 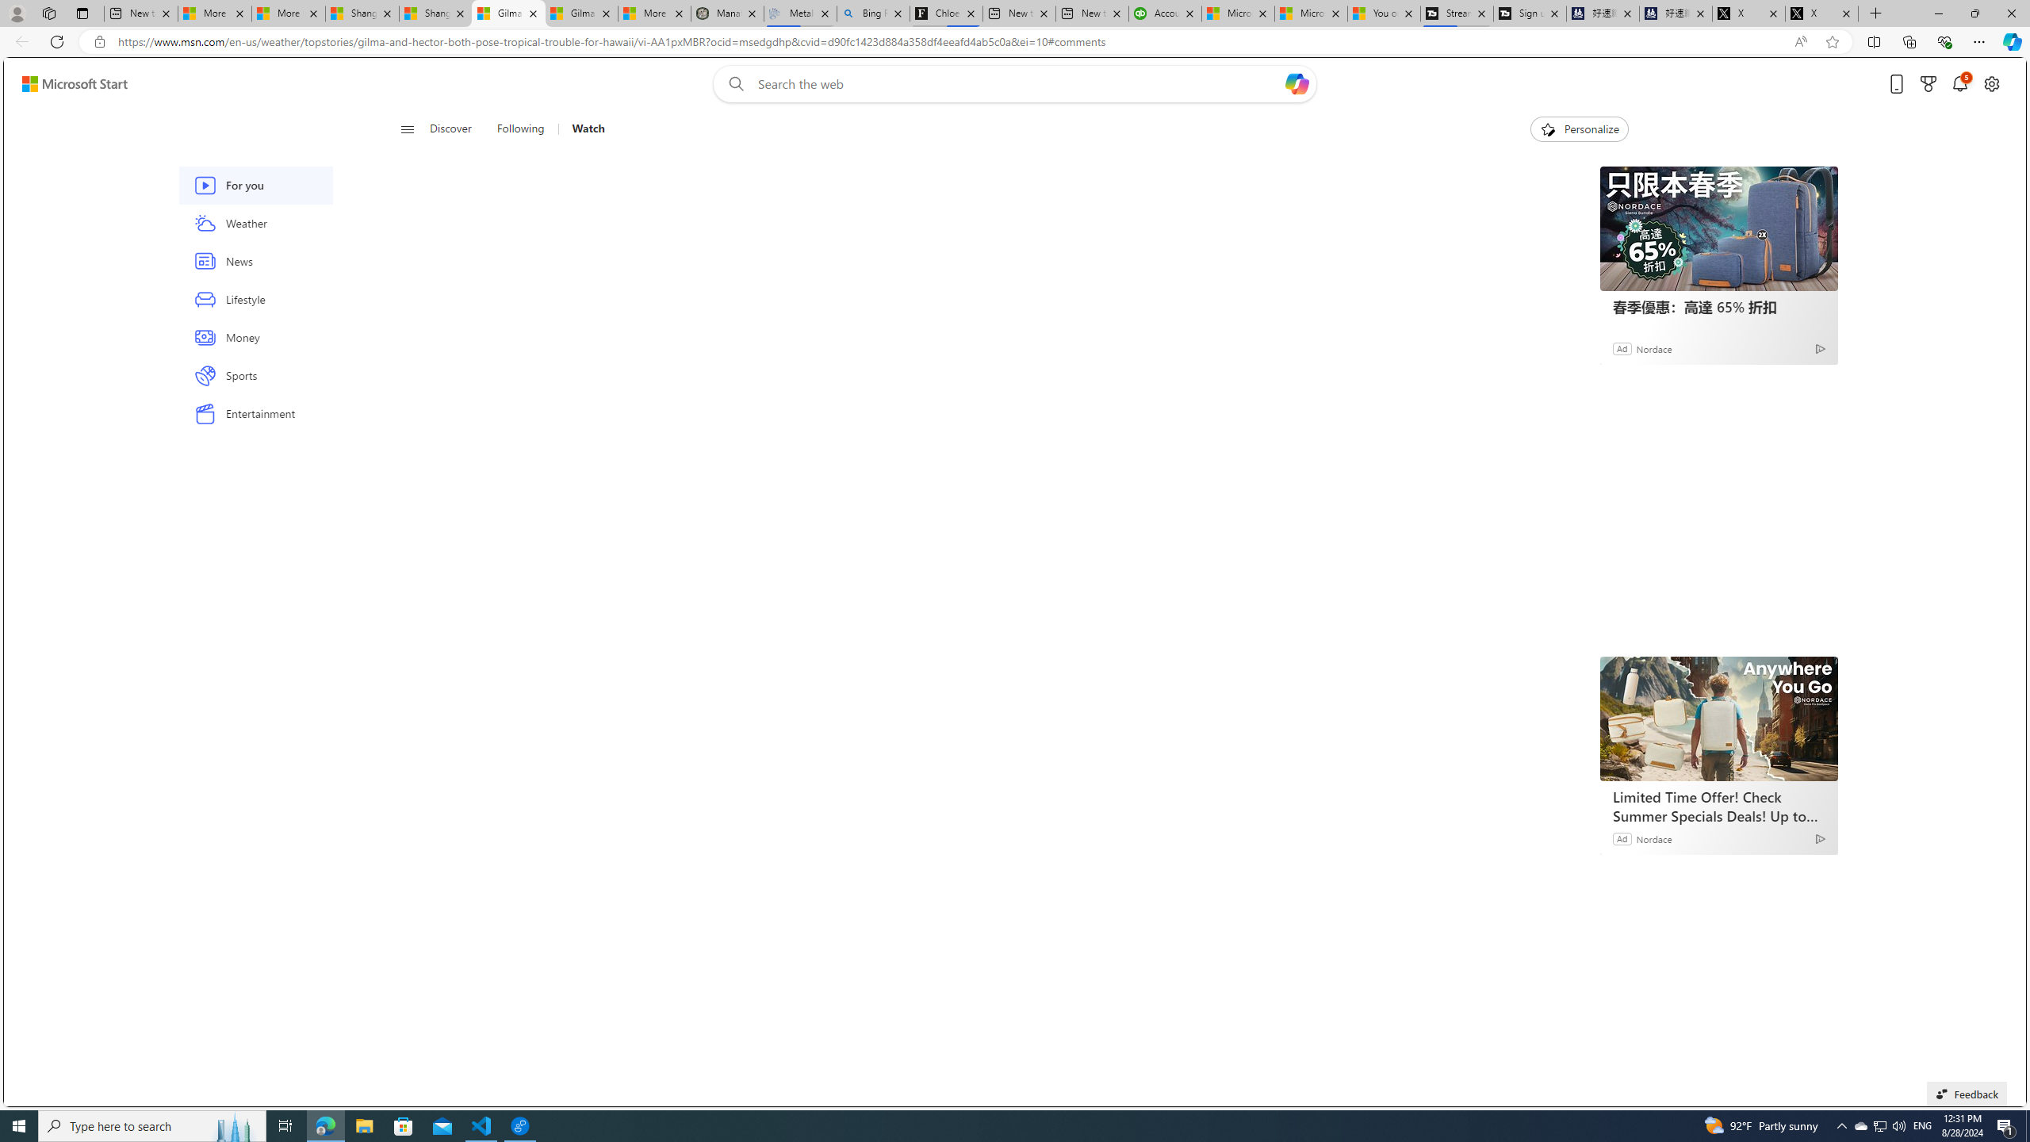 I want to click on Address and search bar, so click(x=950, y=42).